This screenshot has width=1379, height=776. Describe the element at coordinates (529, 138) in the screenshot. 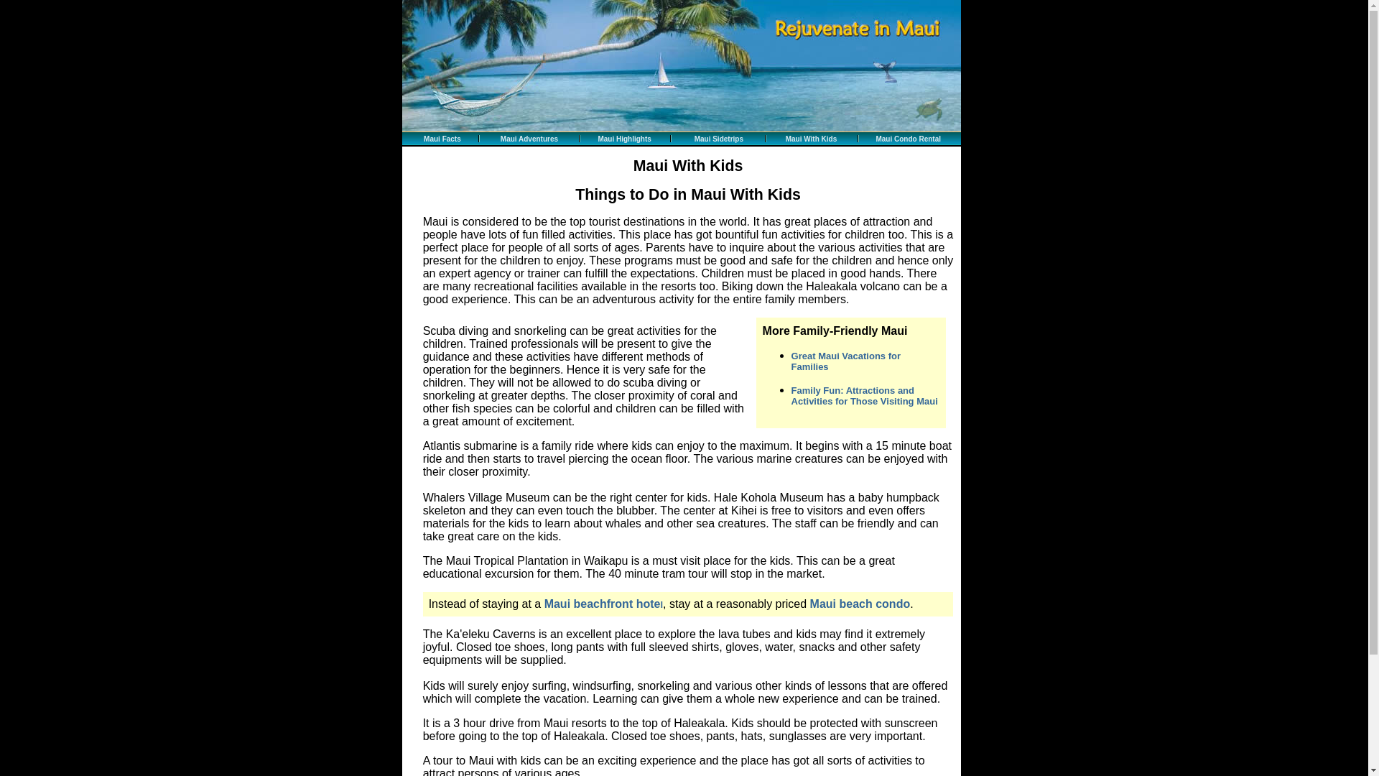

I see `Maui Adventures` at that location.